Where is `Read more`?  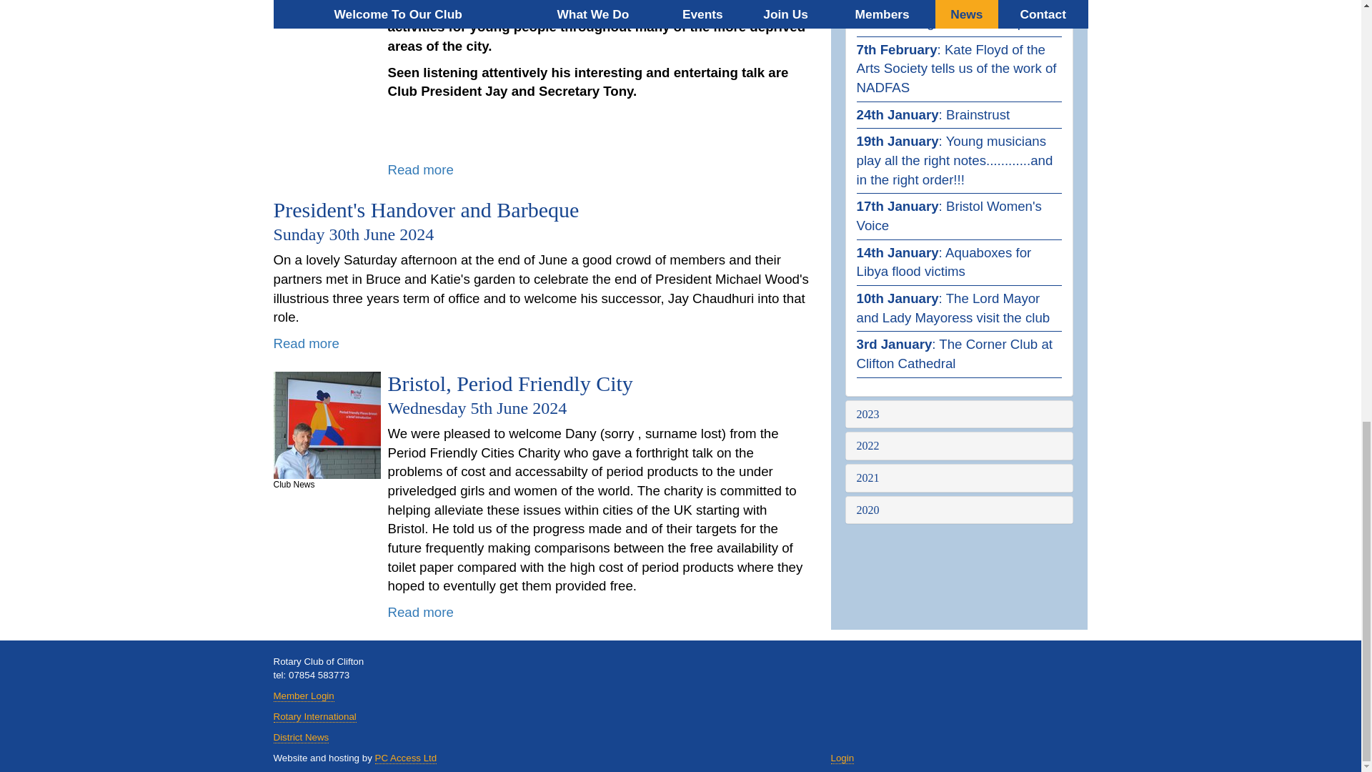 Read more is located at coordinates (419, 612).